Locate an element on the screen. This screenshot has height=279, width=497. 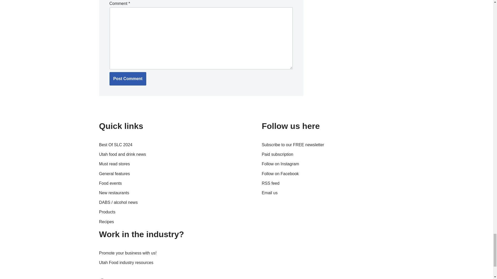
Post Comment is located at coordinates (128, 79).